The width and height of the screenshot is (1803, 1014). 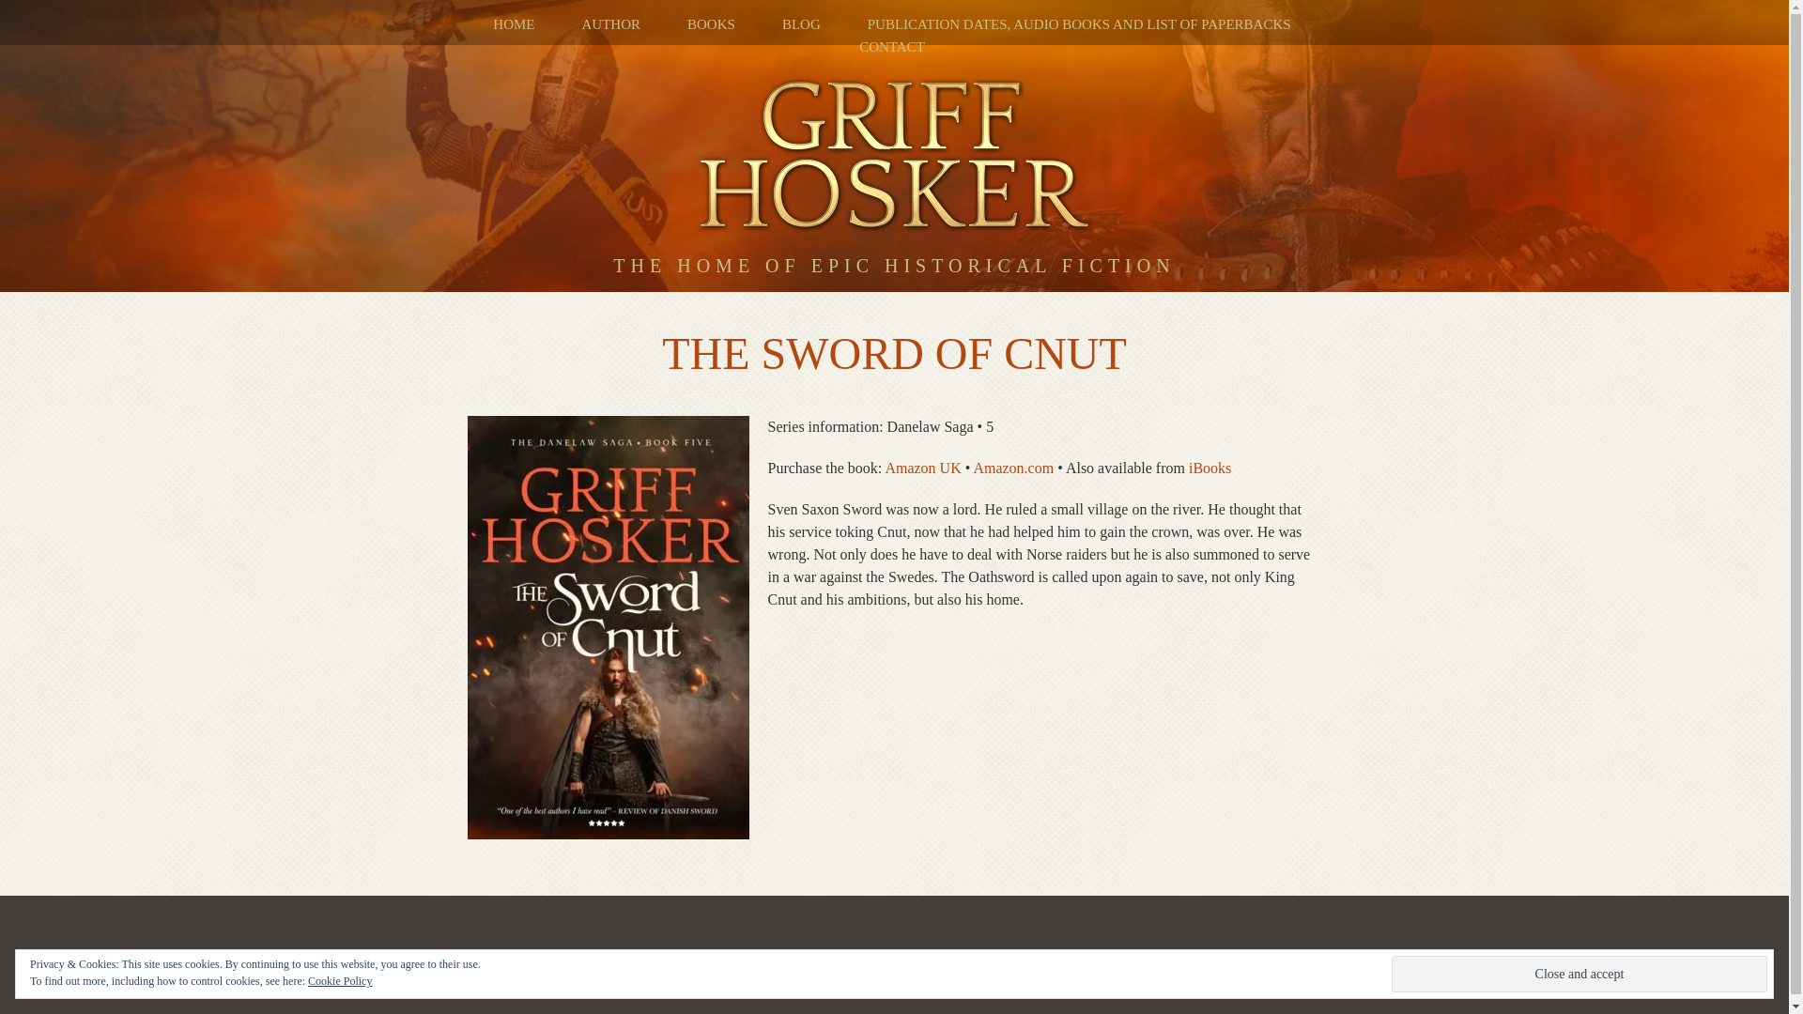 I want to click on iBooks, so click(x=1210, y=468).